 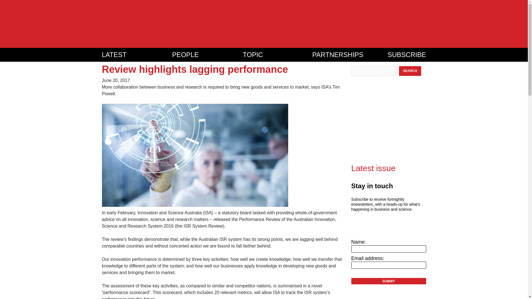 What do you see at coordinates (137, 55) in the screenshot?
I see `LATEST` at bounding box center [137, 55].